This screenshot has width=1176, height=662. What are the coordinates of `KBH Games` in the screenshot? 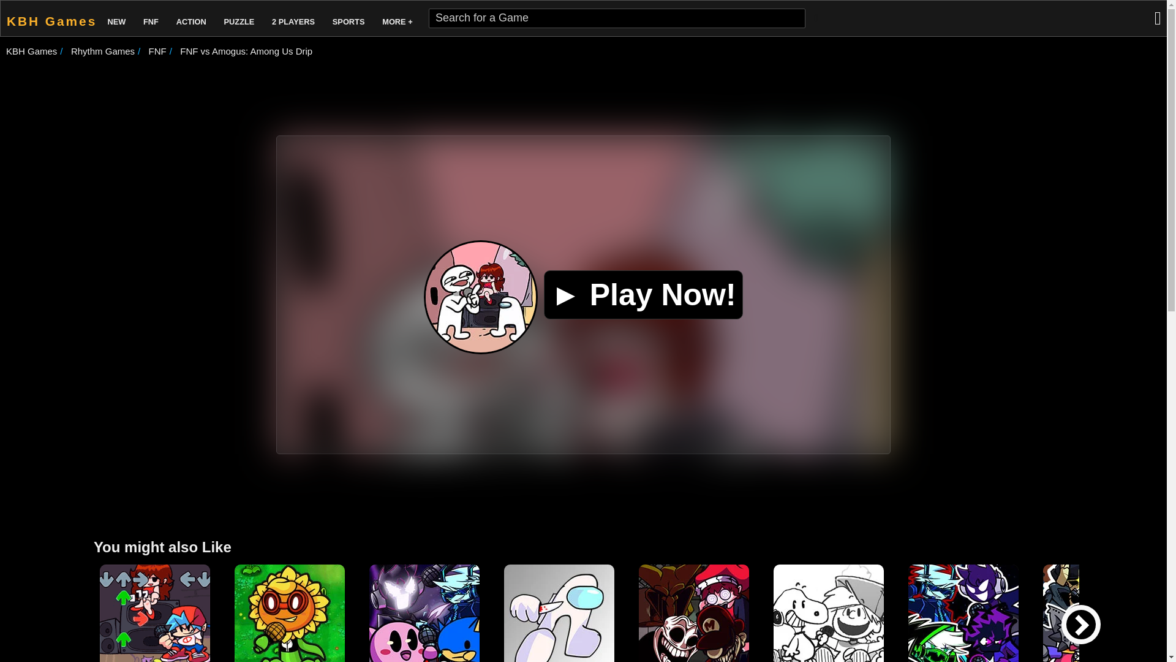 It's located at (50, 18).